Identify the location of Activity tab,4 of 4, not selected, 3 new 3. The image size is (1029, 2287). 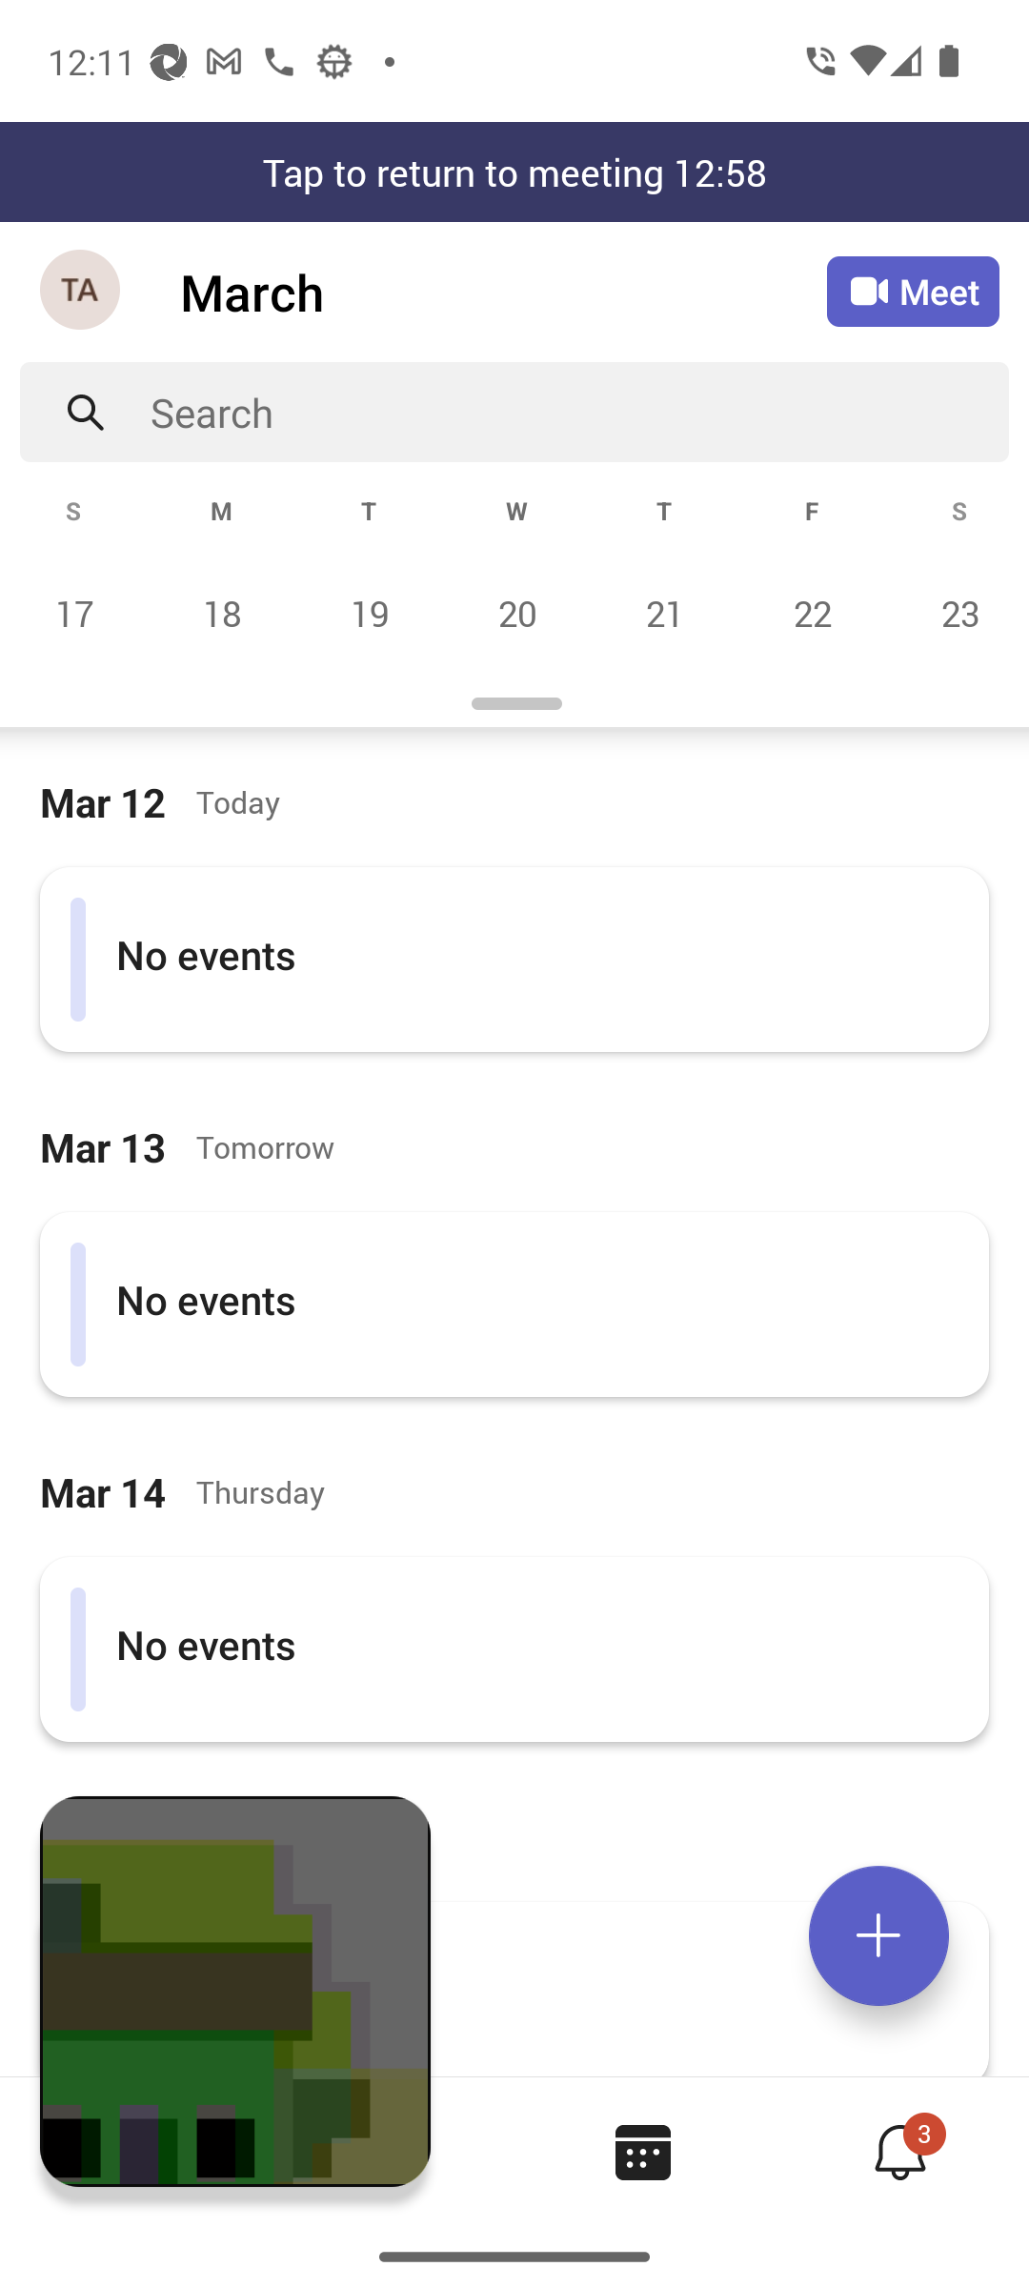
(899, 2152).